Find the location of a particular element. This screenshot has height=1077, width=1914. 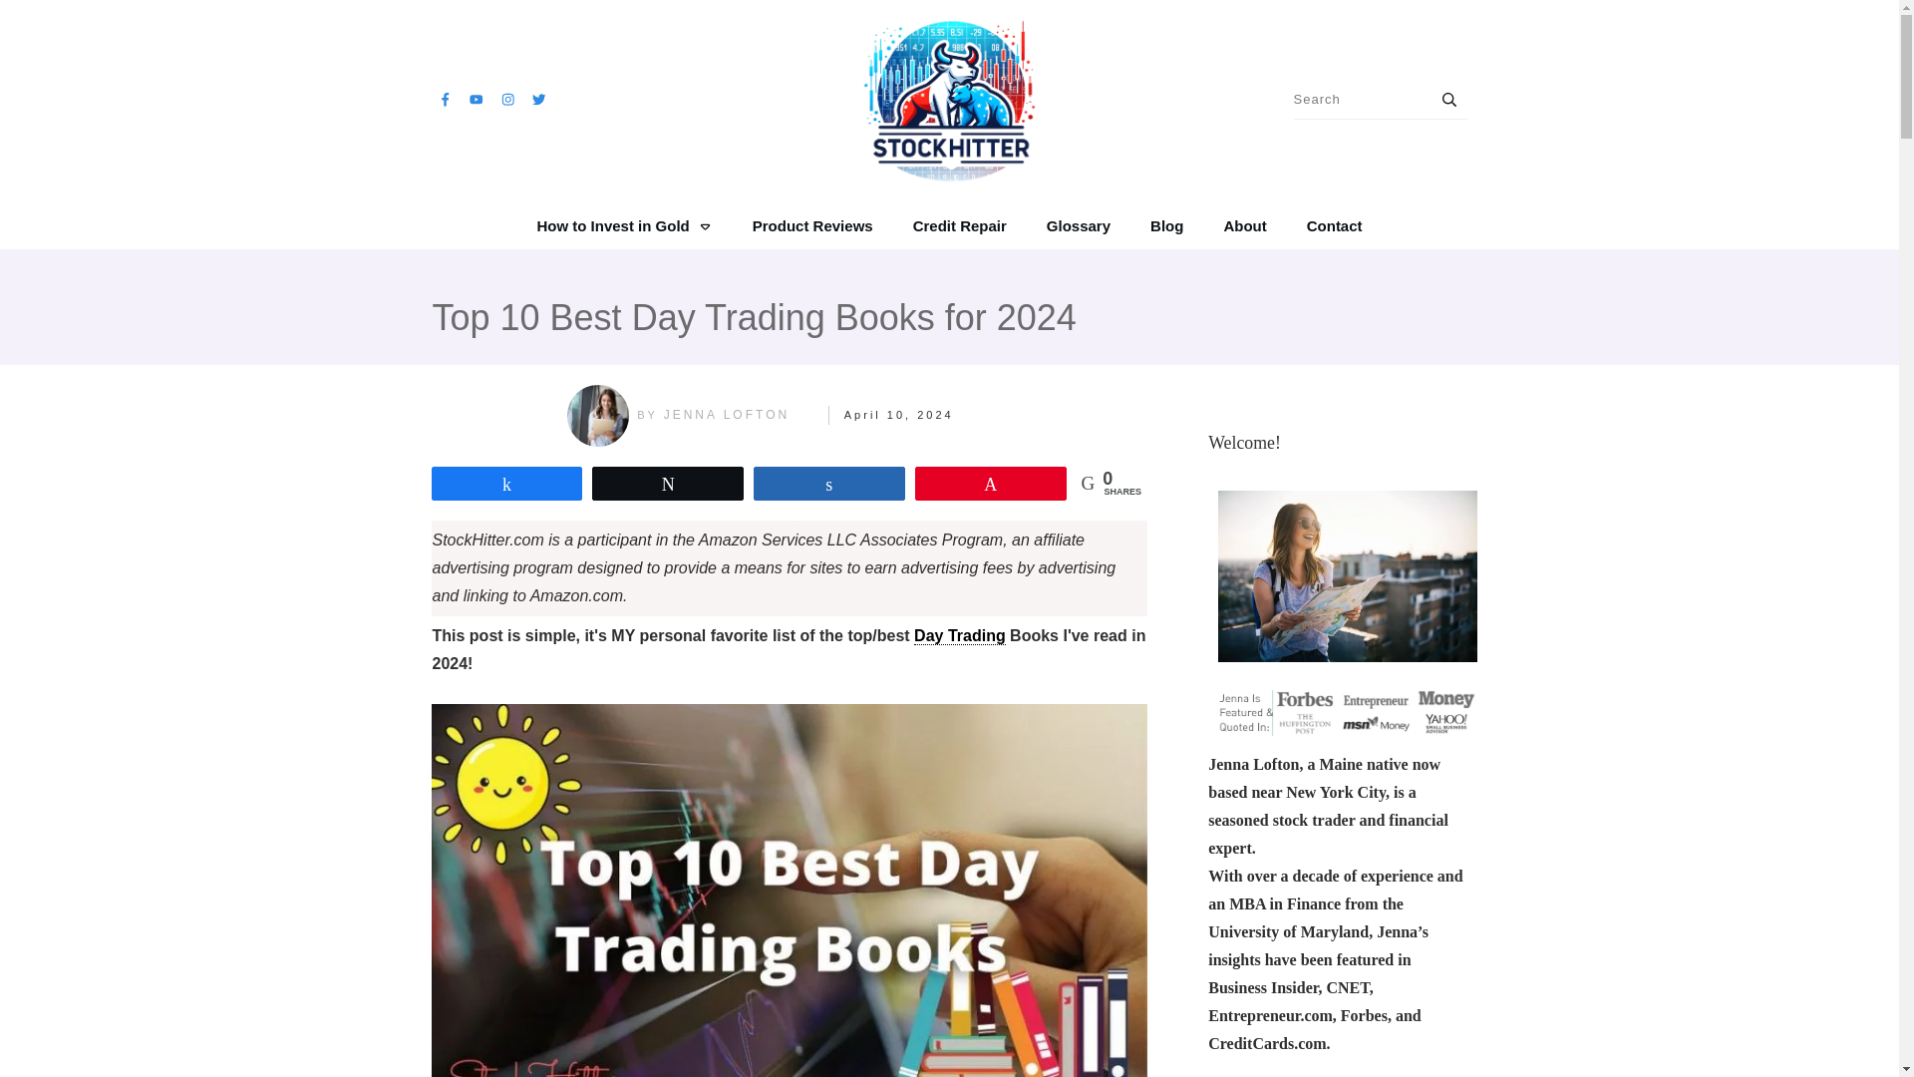

Day Trading is located at coordinates (960, 635).